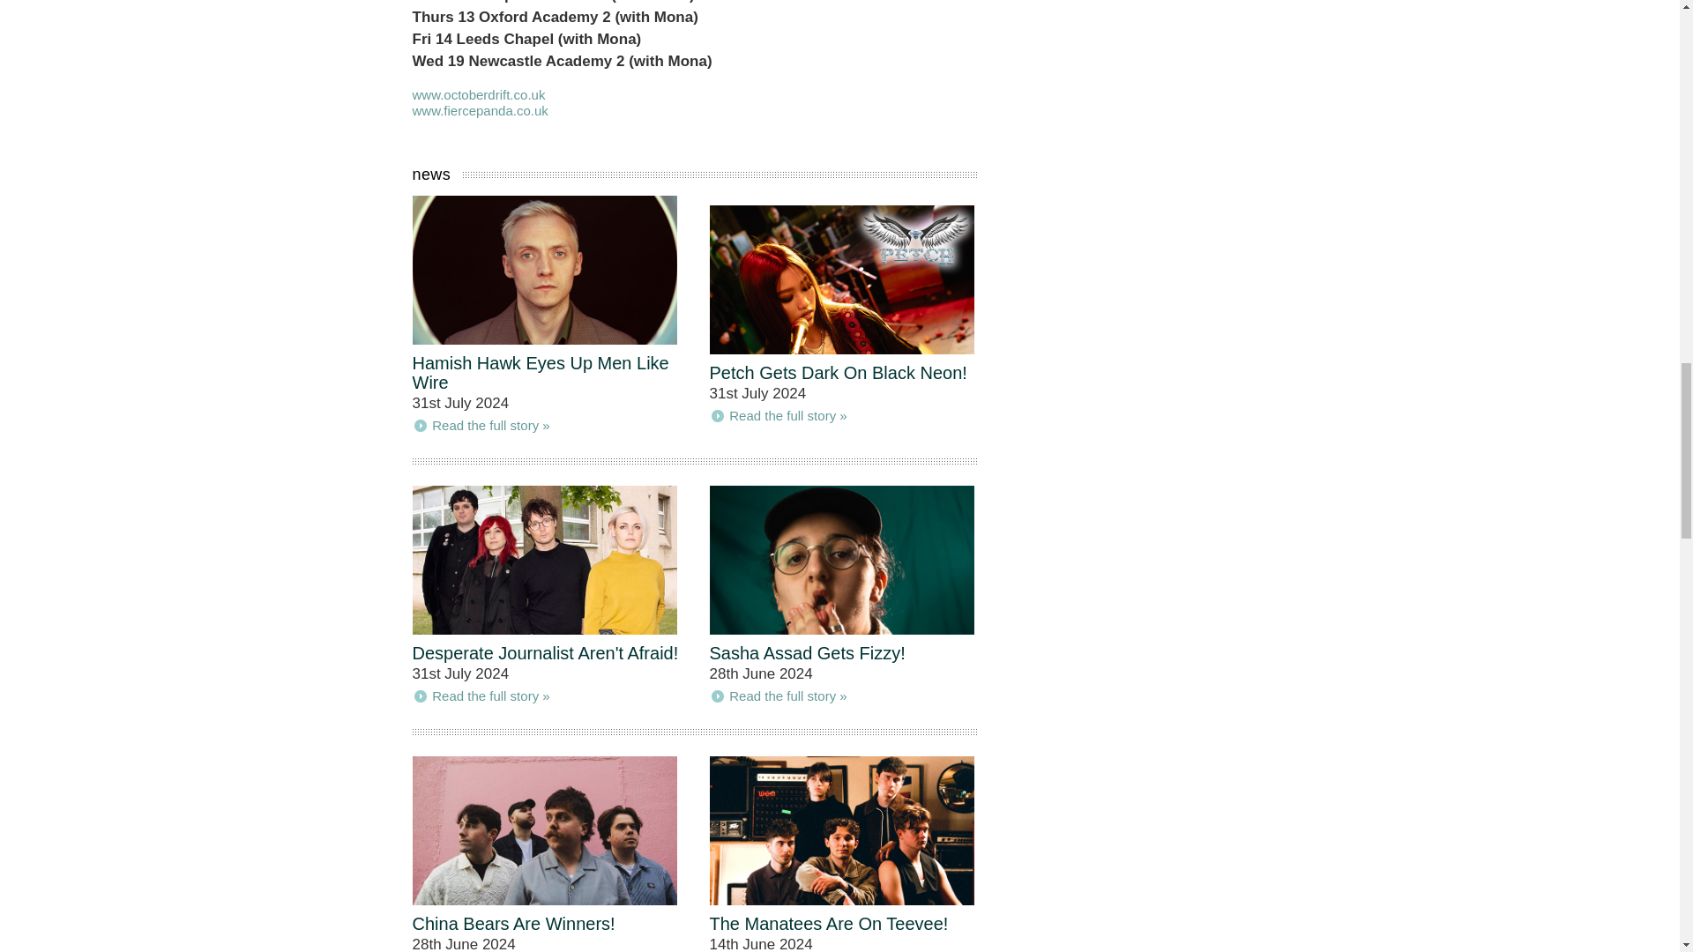 Image resolution: width=1693 pixels, height=952 pixels. I want to click on www.octoberdrift.co.uk, so click(479, 94).